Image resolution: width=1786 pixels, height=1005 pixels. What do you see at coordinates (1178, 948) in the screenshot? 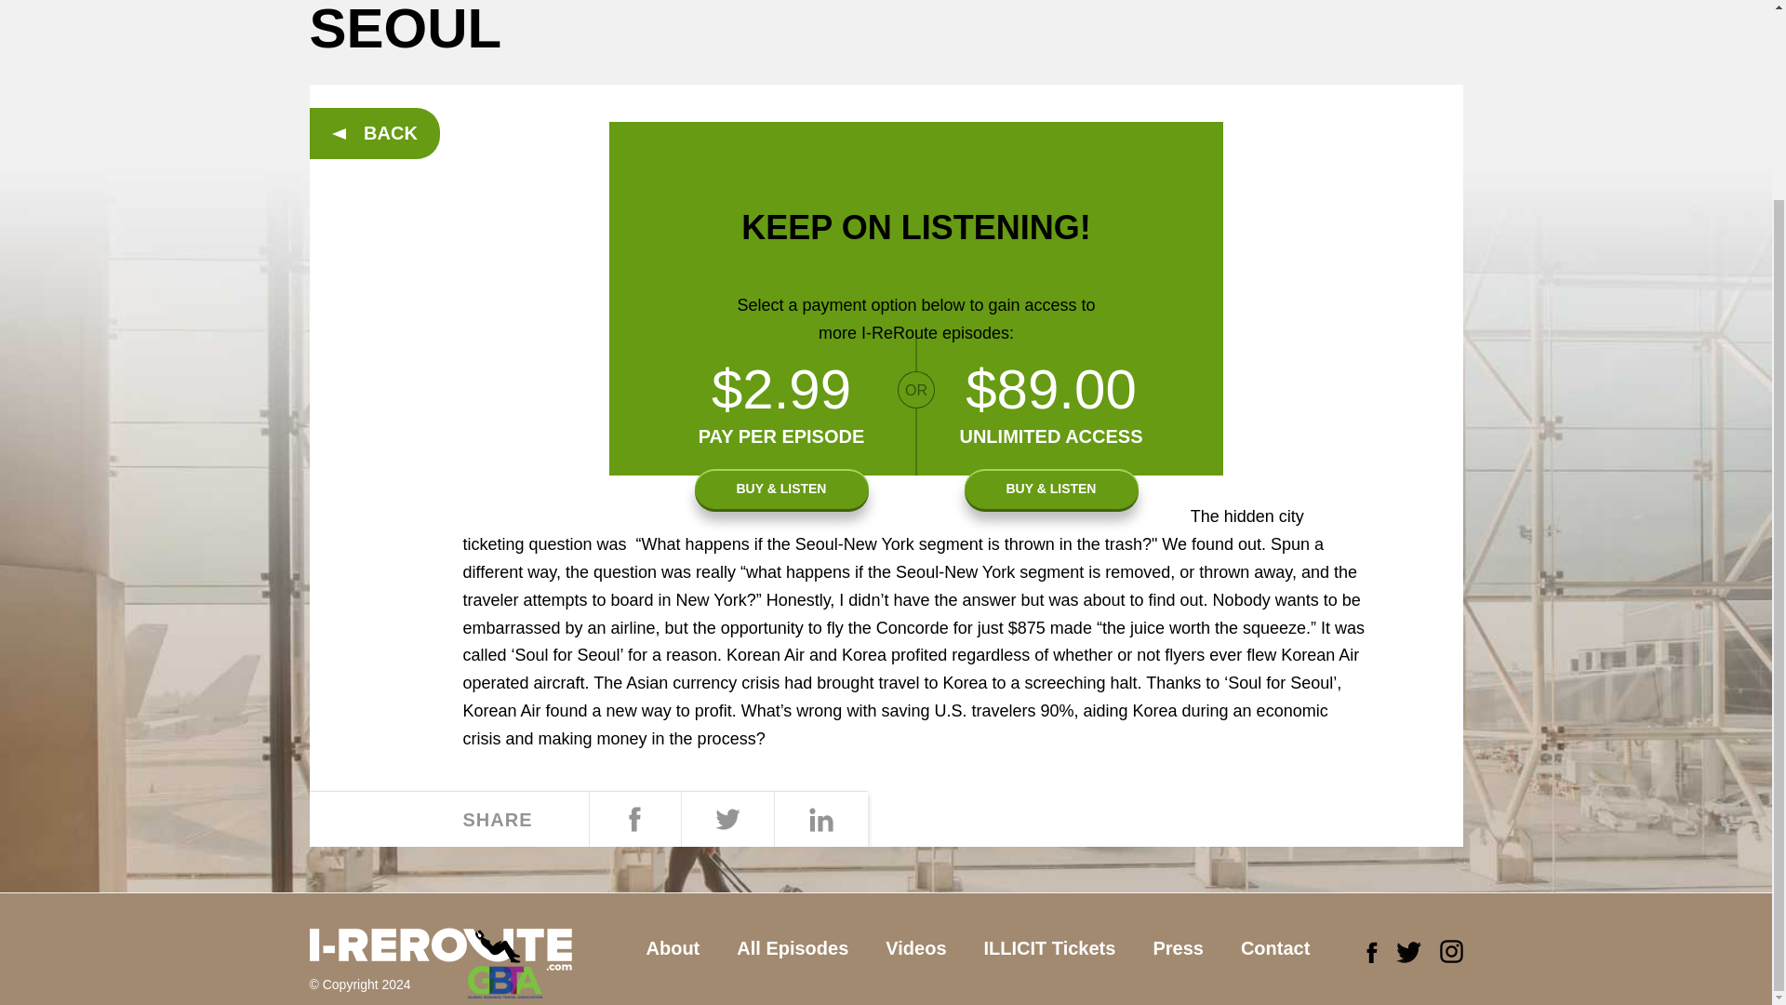
I see `Press` at bounding box center [1178, 948].